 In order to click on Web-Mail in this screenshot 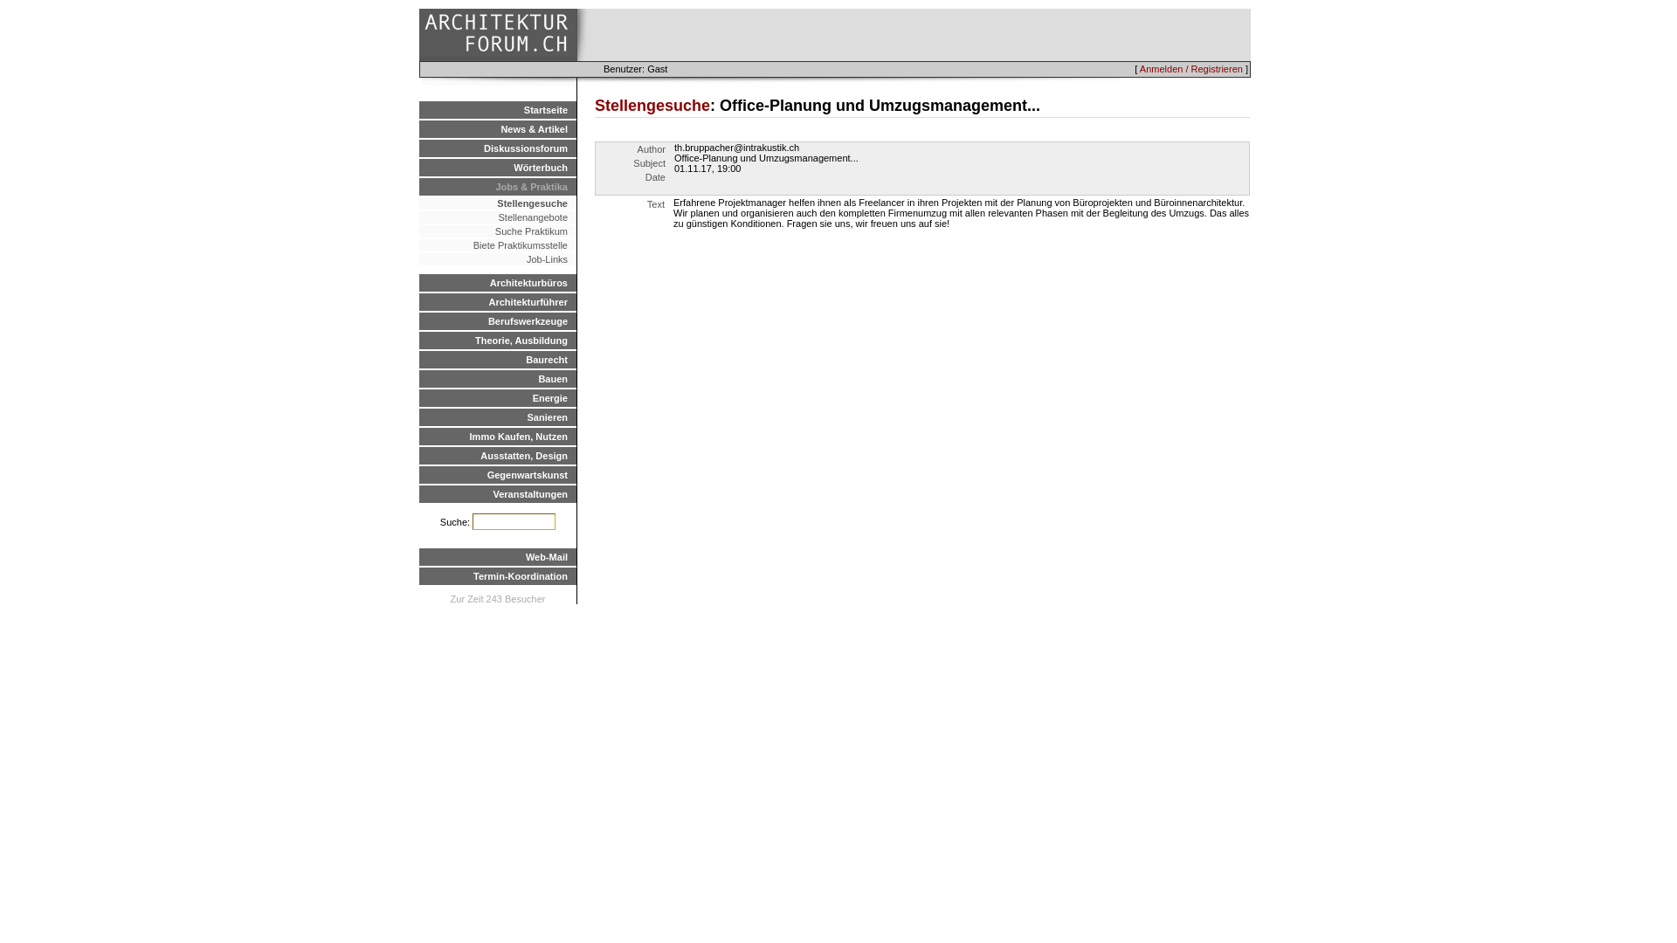, I will do `click(498, 557)`.